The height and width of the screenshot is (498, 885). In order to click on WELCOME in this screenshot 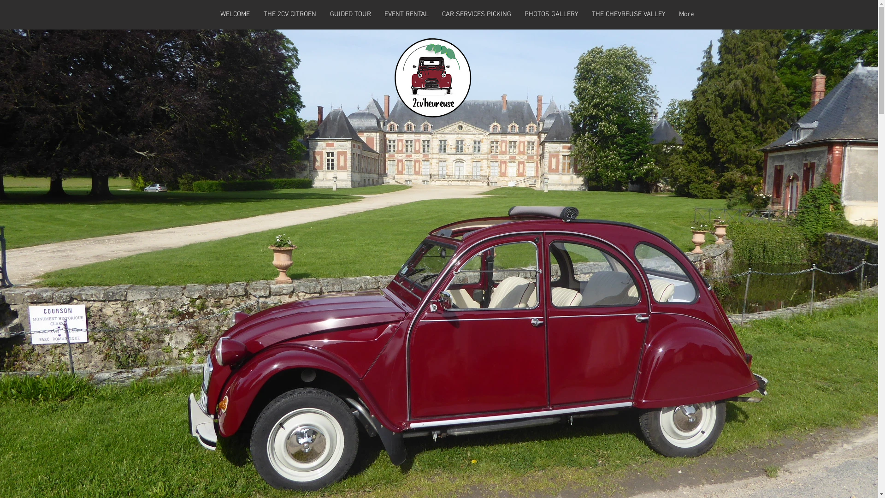, I will do `click(235, 15)`.